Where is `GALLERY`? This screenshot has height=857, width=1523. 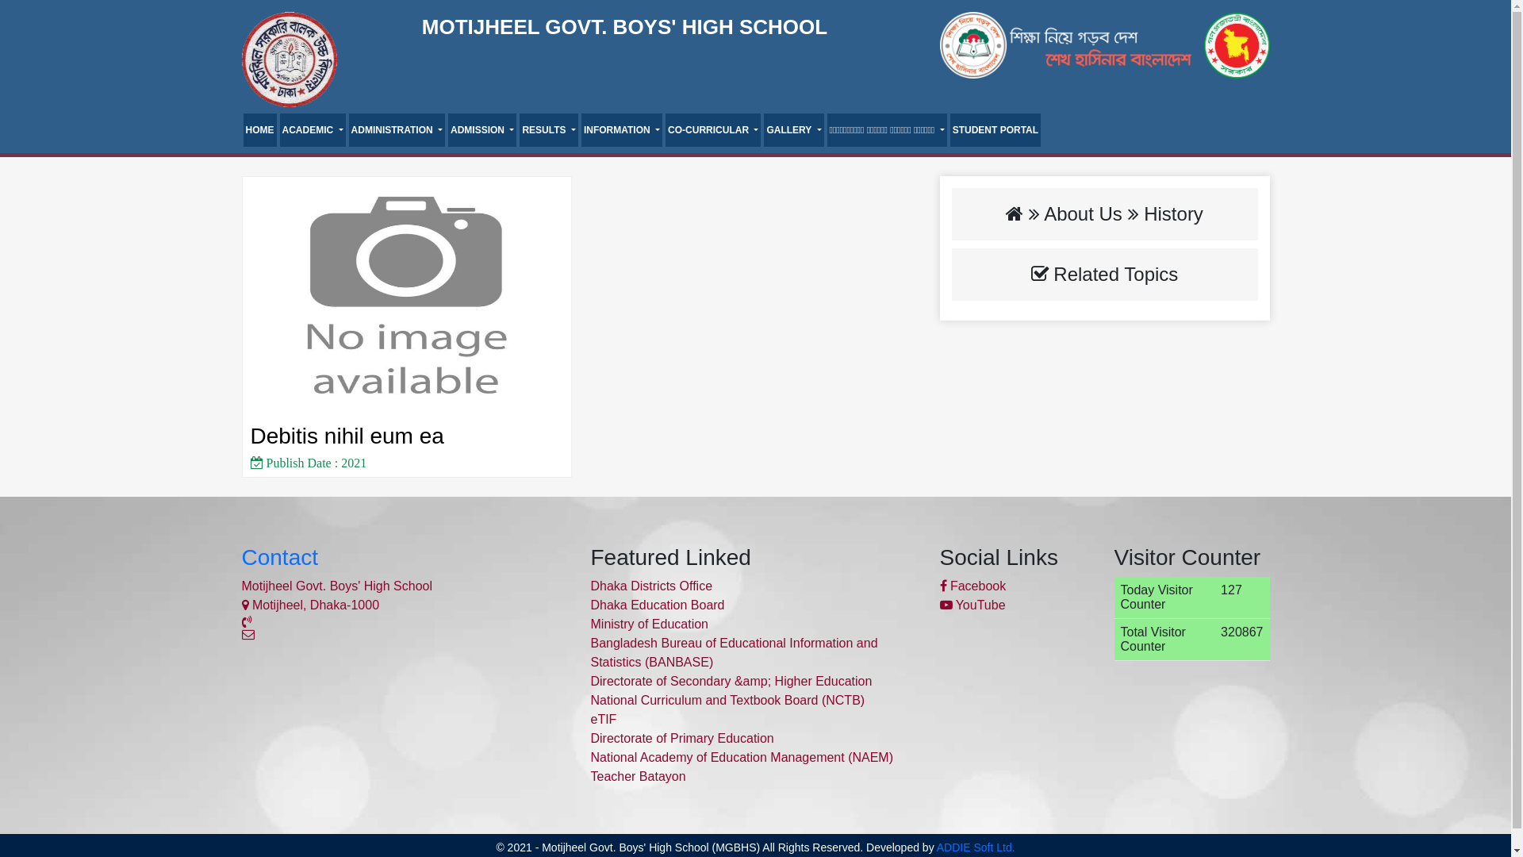
GALLERY is located at coordinates (793, 130).